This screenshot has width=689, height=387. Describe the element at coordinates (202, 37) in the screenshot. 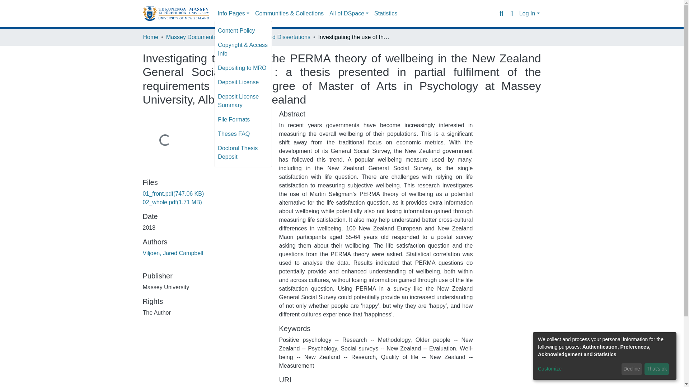

I see `Massey Documents by Type` at that location.